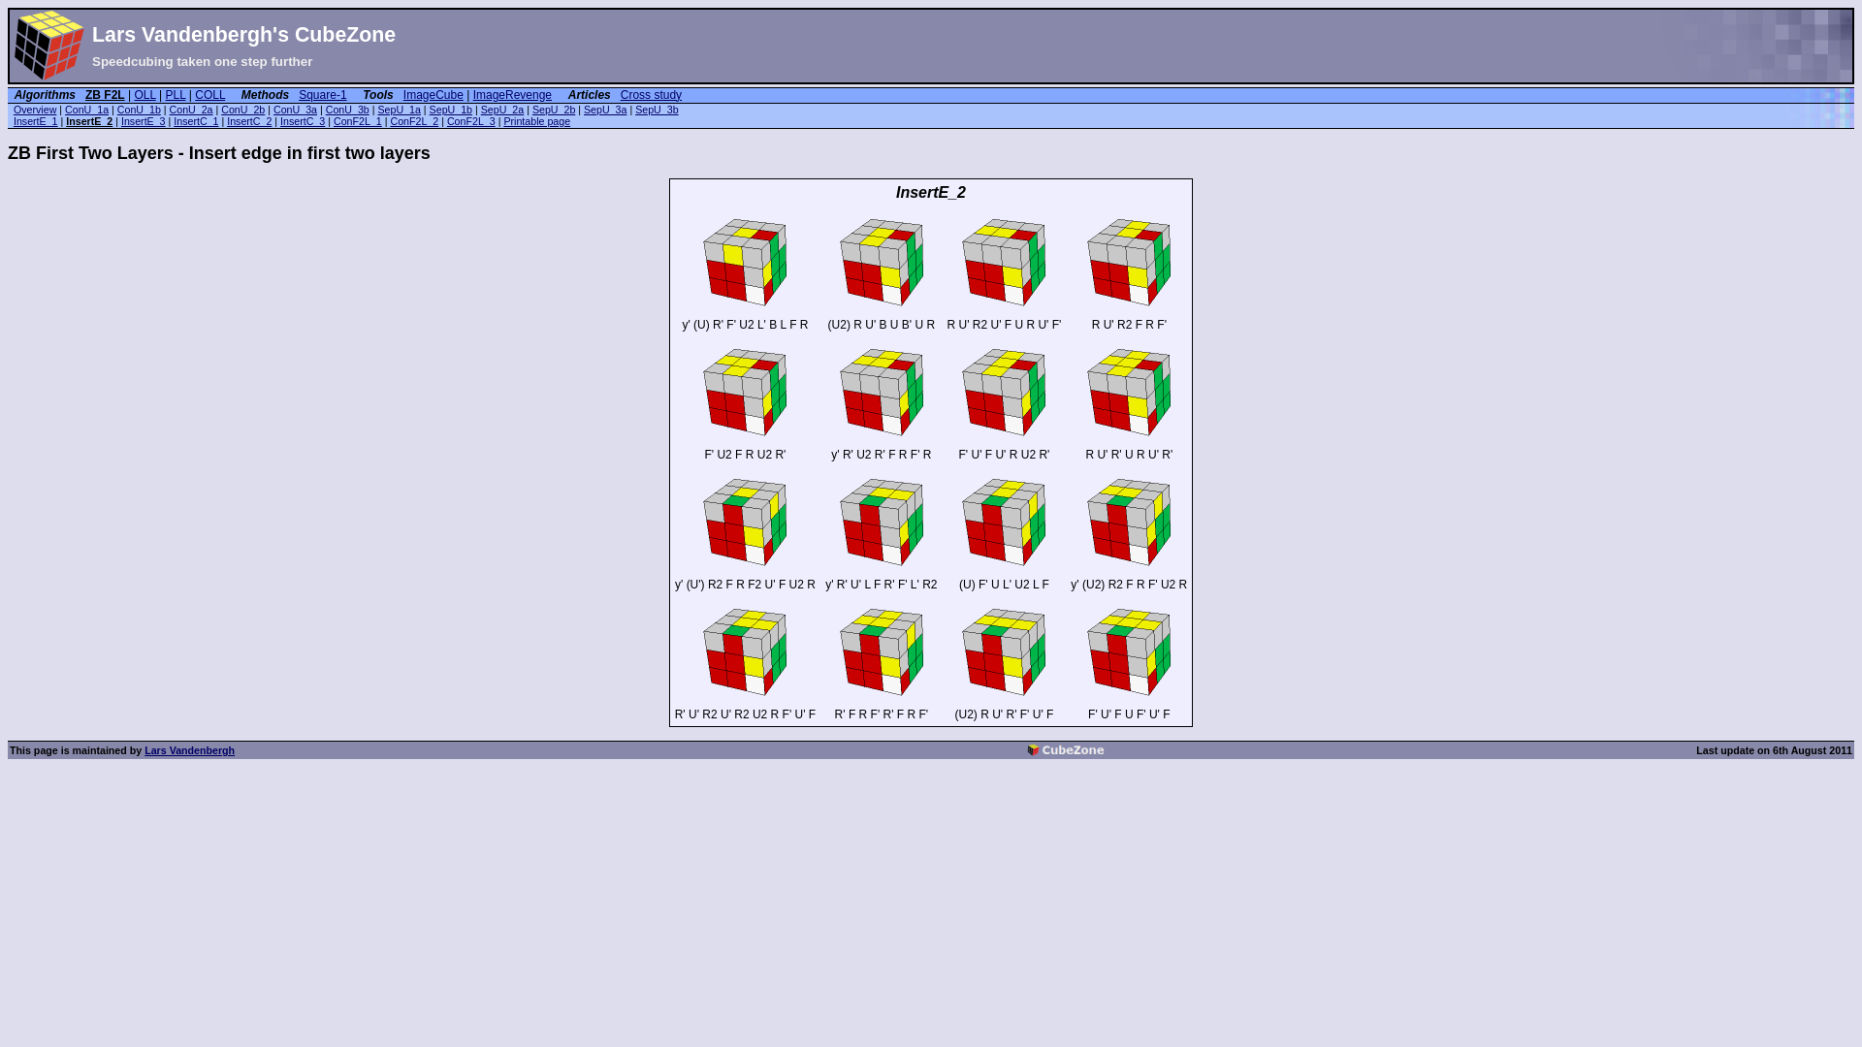 This screenshot has width=1862, height=1047. I want to click on InsertC_1, so click(196, 121).